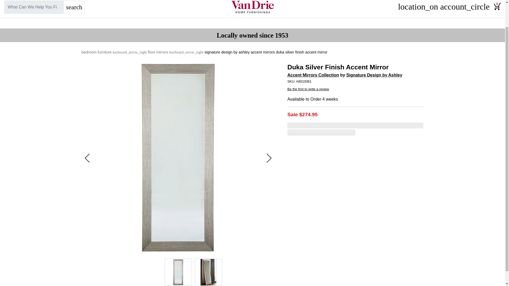  I want to click on Accent Mirrors Collection, so click(313, 75).